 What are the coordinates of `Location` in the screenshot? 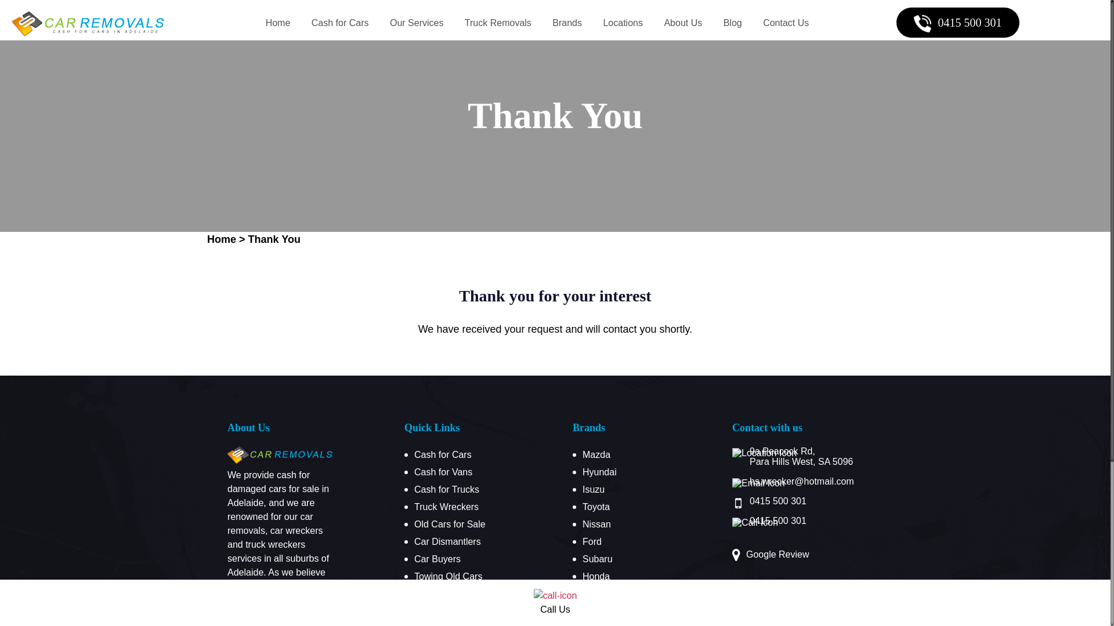 It's located at (432, 611).